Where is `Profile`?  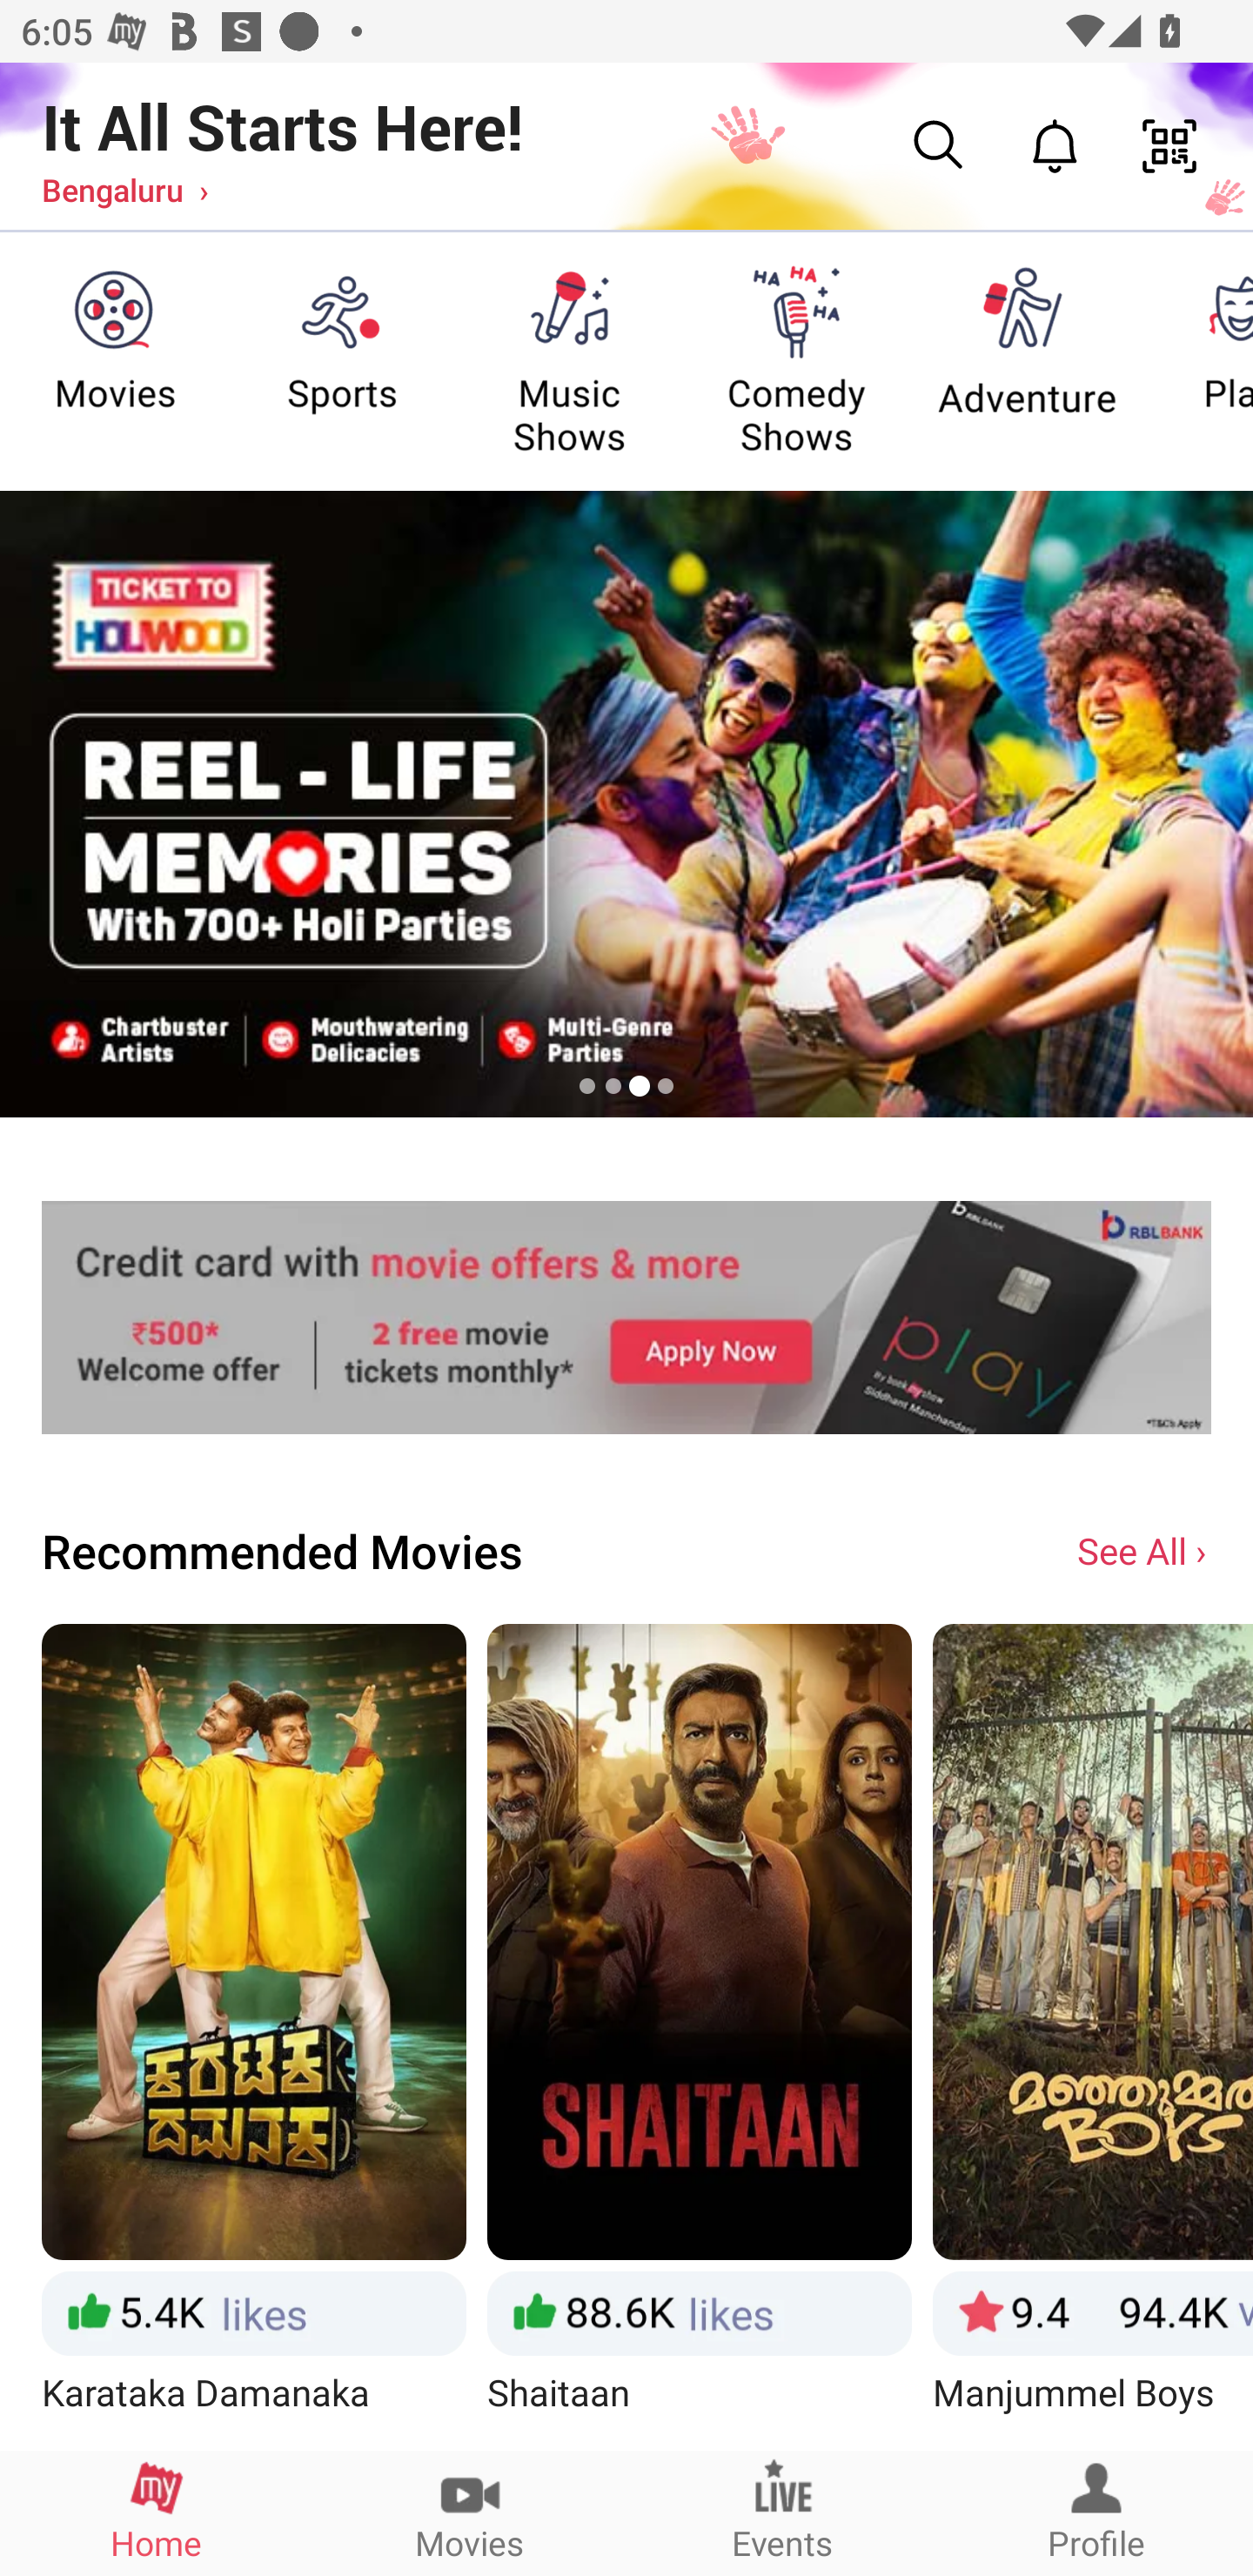
Profile is located at coordinates (1096, 2512).